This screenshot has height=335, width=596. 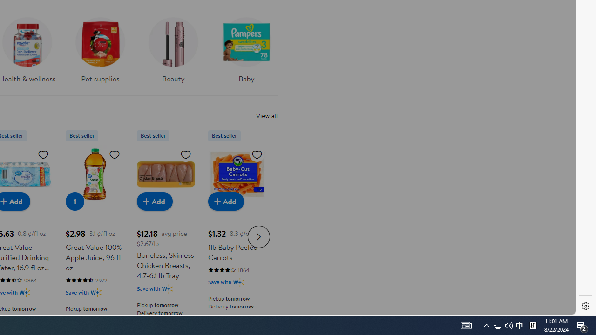 I want to click on Add to cart - 1lb Baby Peeled Carrots, so click(x=225, y=201).